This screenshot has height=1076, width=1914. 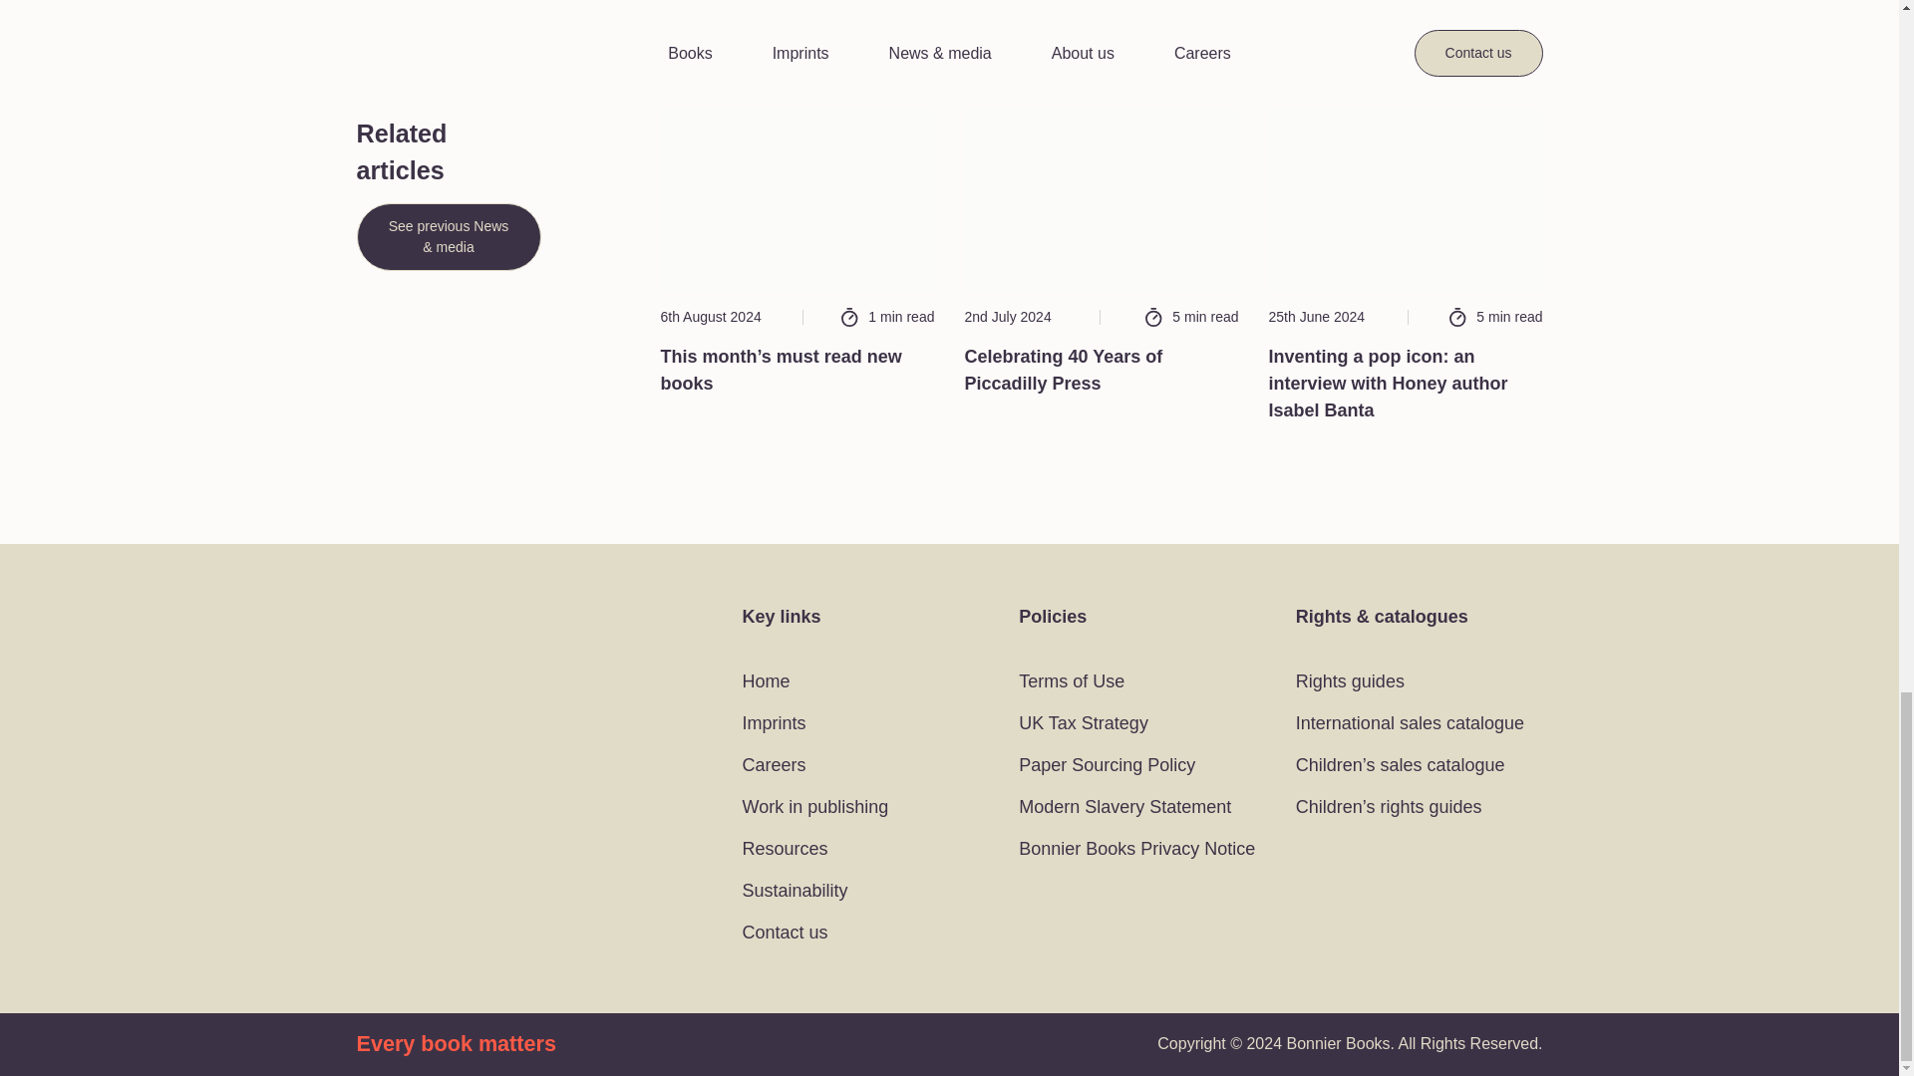 I want to click on Click to visit the Bonnier Books Twitter page, so click(x=371, y=689).